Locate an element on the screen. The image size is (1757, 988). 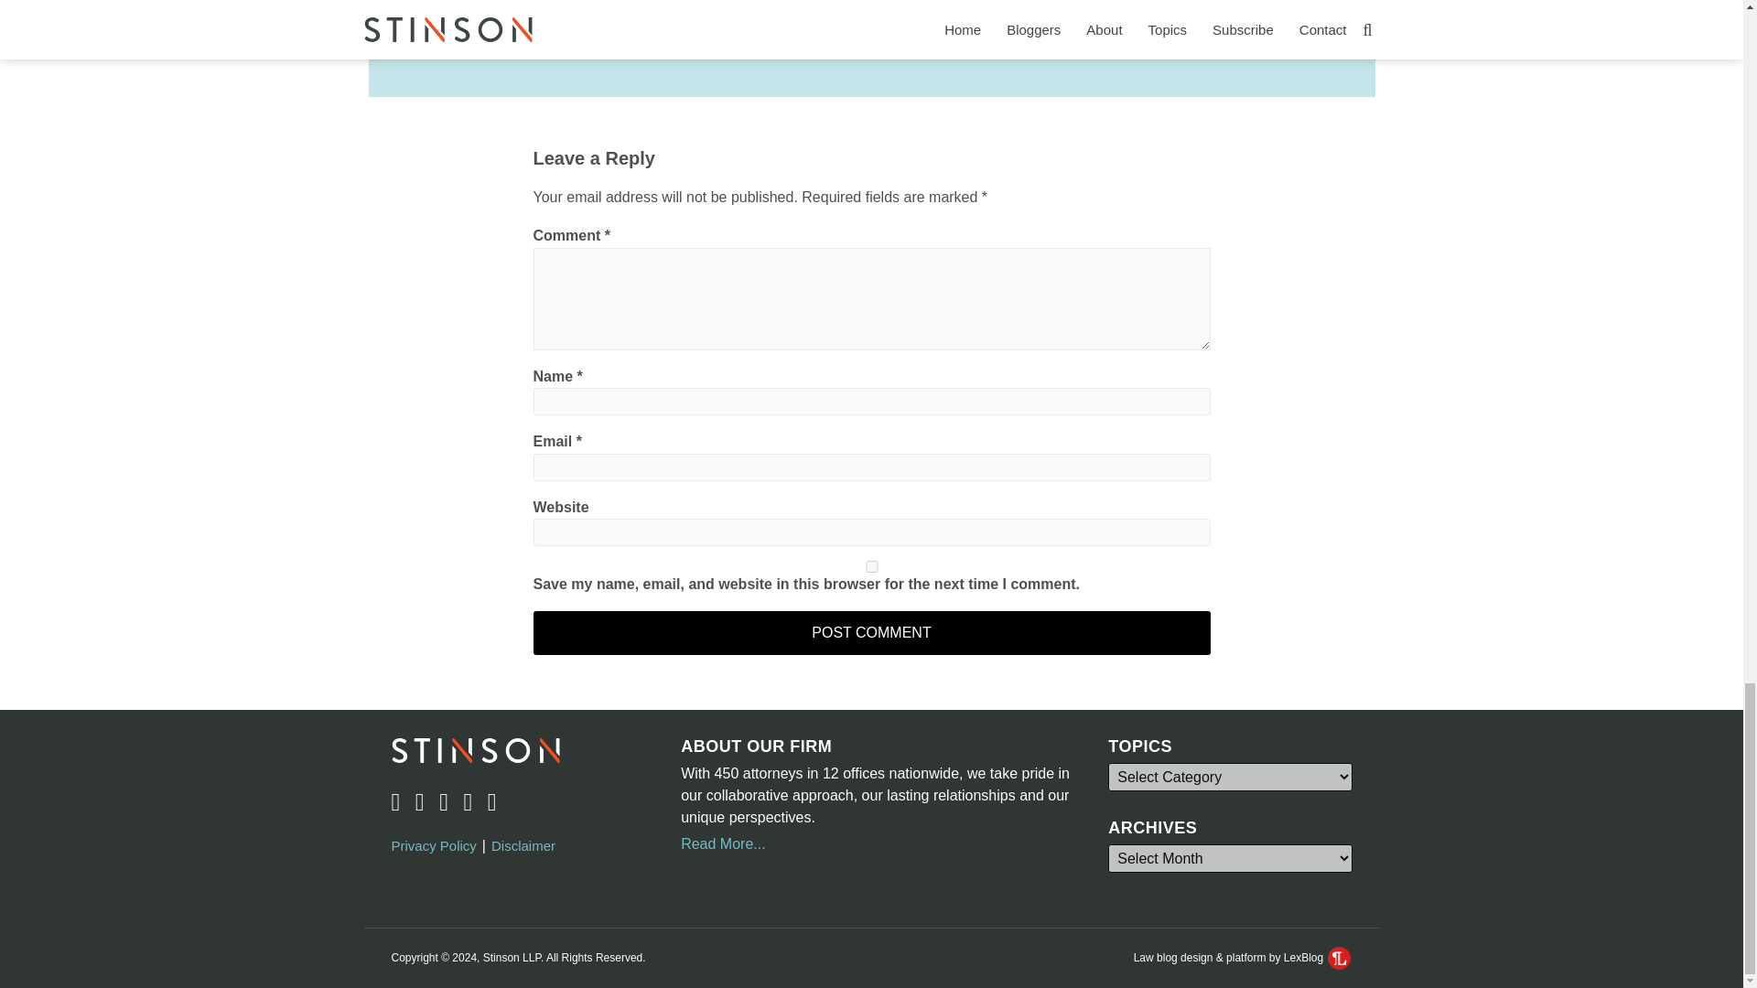
Post Comment is located at coordinates (871, 633).